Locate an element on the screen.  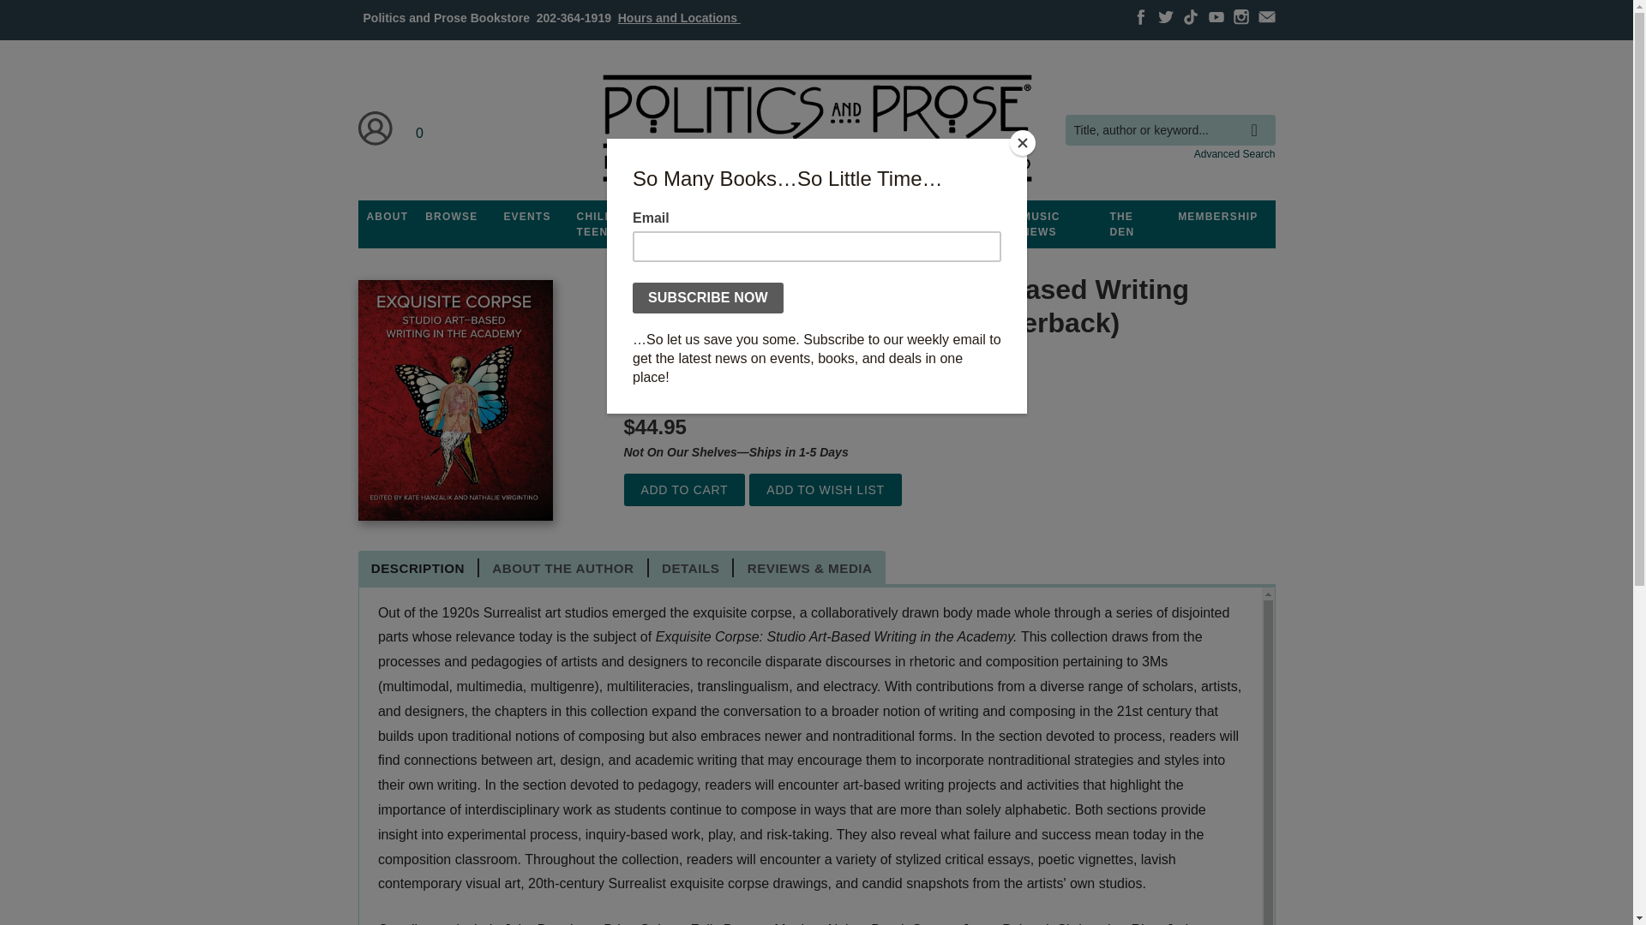
Children and Teens Department is located at coordinates (621, 224).